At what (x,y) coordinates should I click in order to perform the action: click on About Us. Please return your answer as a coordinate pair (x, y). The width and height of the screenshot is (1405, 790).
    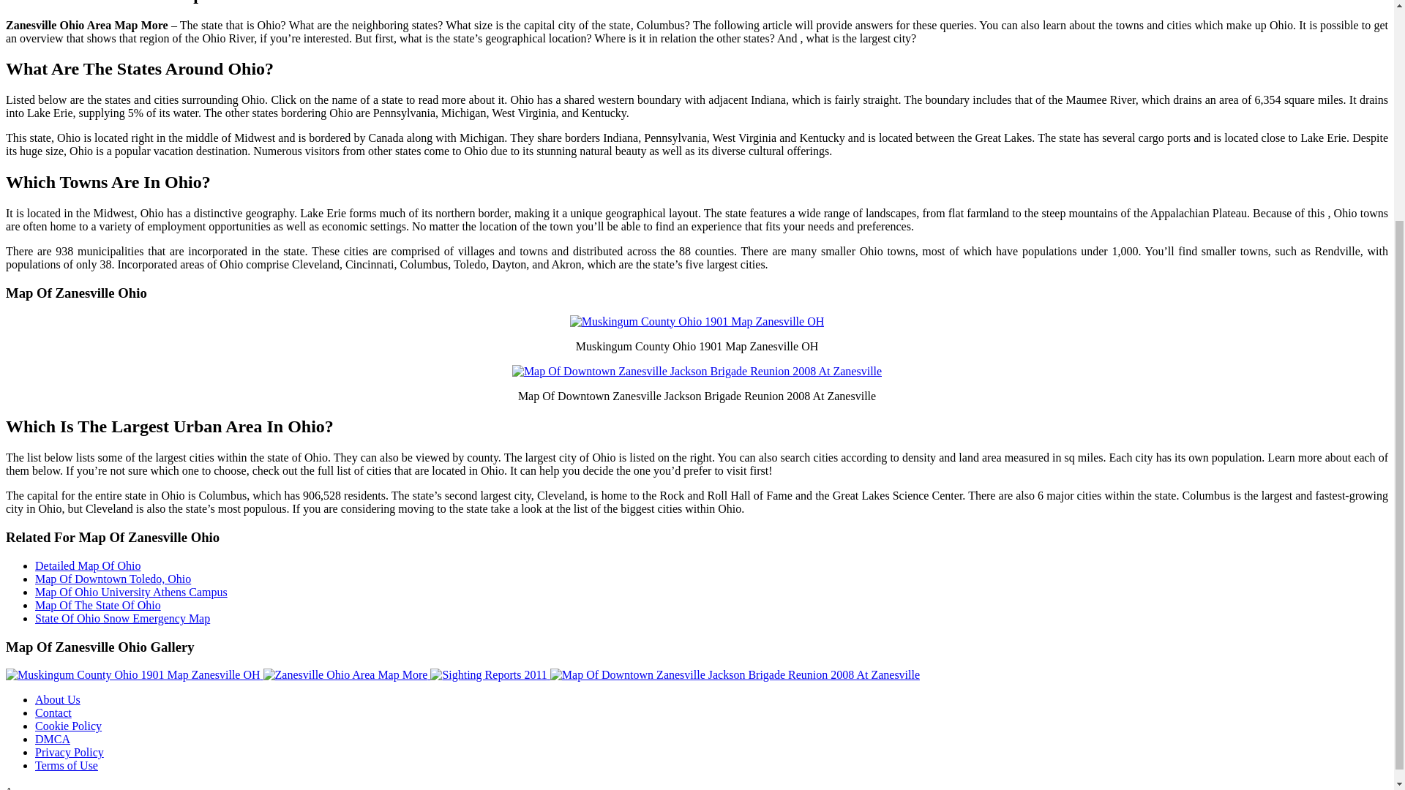
    Looking at the image, I should click on (57, 699).